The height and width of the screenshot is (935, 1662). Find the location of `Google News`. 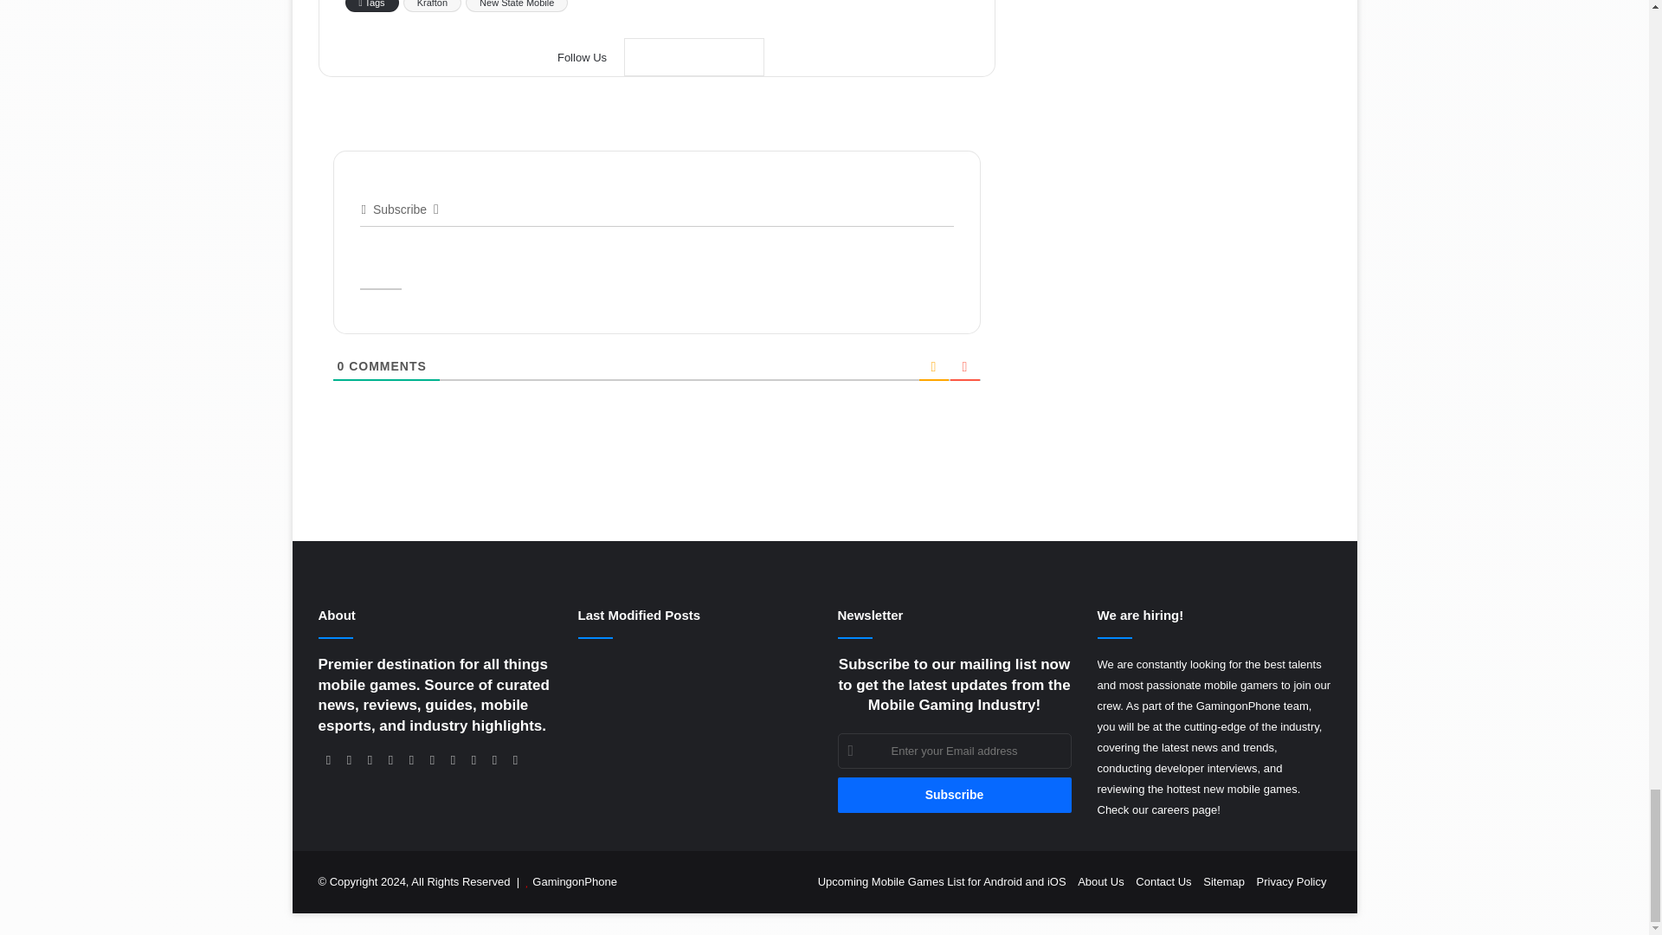

Google News is located at coordinates (694, 57).